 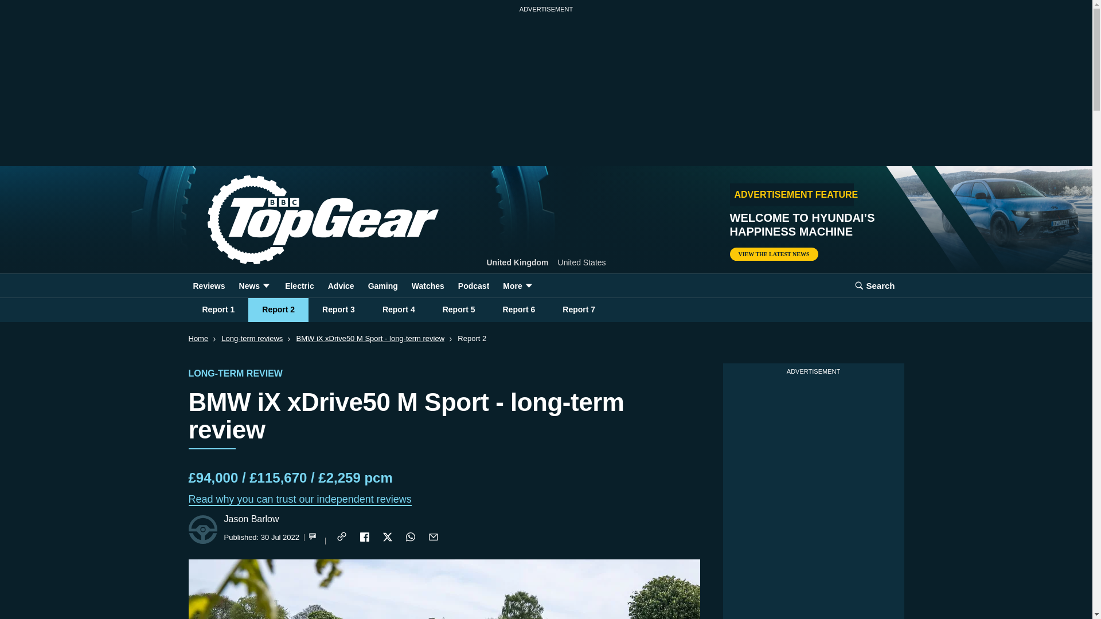 I want to click on Search, so click(x=874, y=285).